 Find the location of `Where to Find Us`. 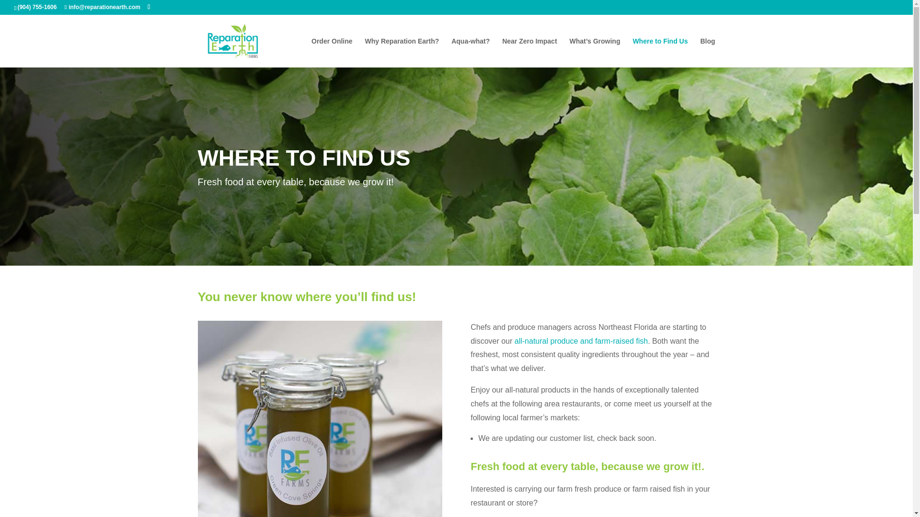

Where to Find Us is located at coordinates (660, 53).